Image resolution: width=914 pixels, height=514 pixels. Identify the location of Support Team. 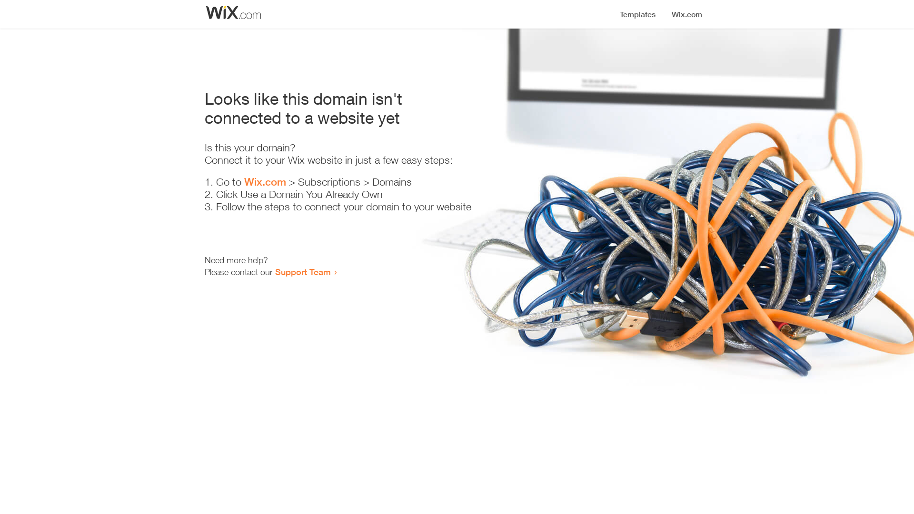
(303, 272).